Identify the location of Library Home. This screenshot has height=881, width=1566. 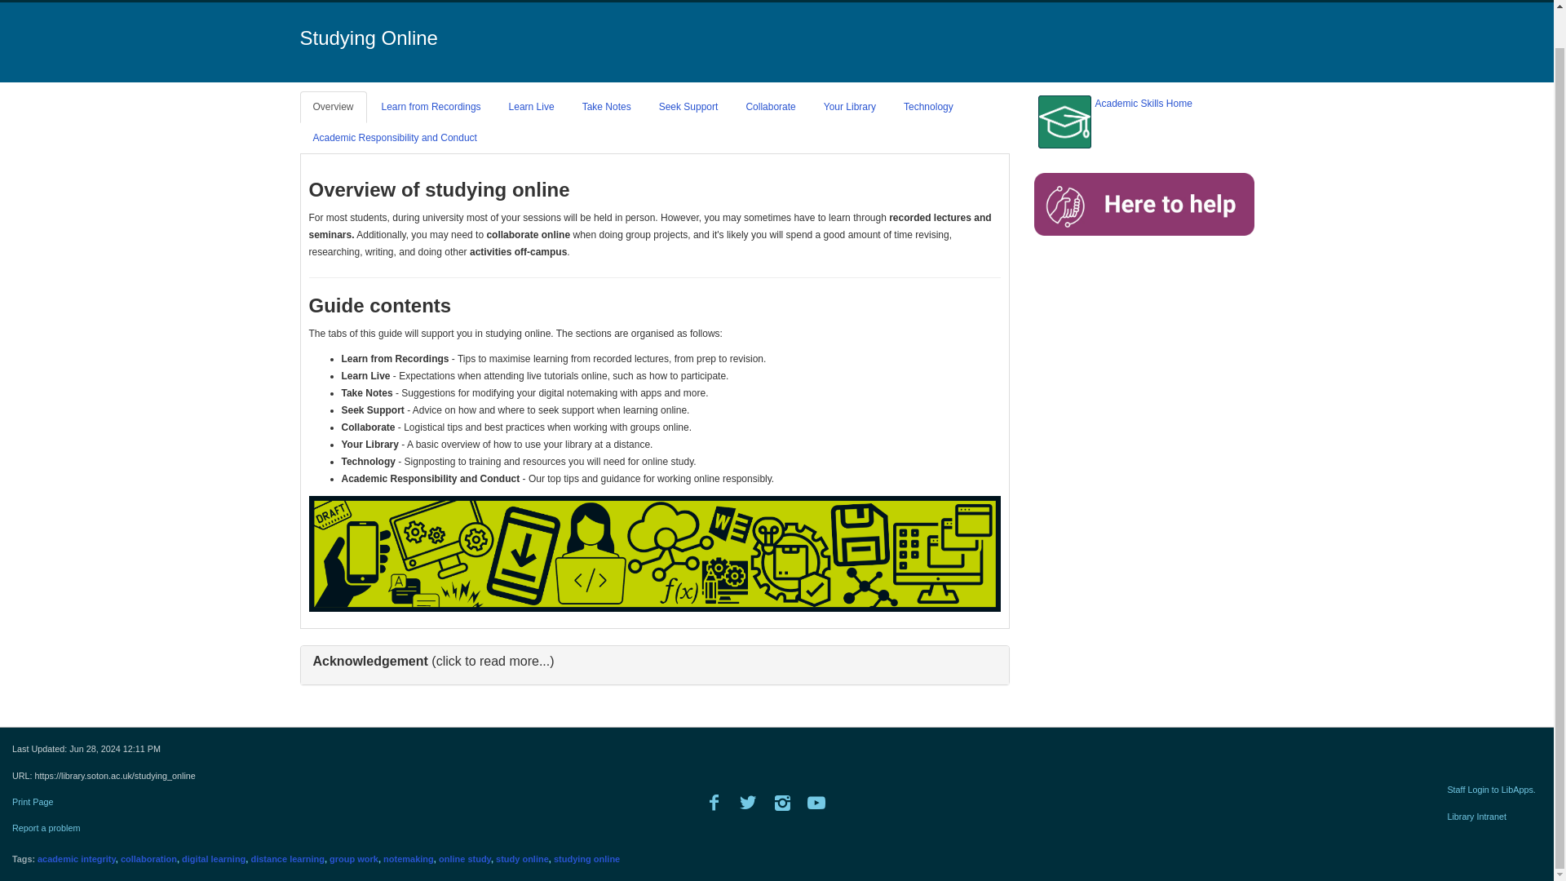
(871, 2).